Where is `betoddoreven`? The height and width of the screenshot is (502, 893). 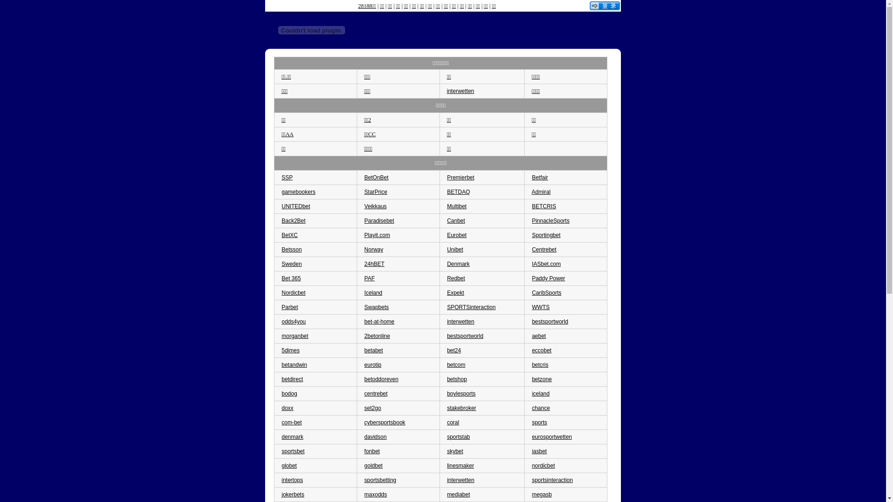
betoddoreven is located at coordinates (381, 379).